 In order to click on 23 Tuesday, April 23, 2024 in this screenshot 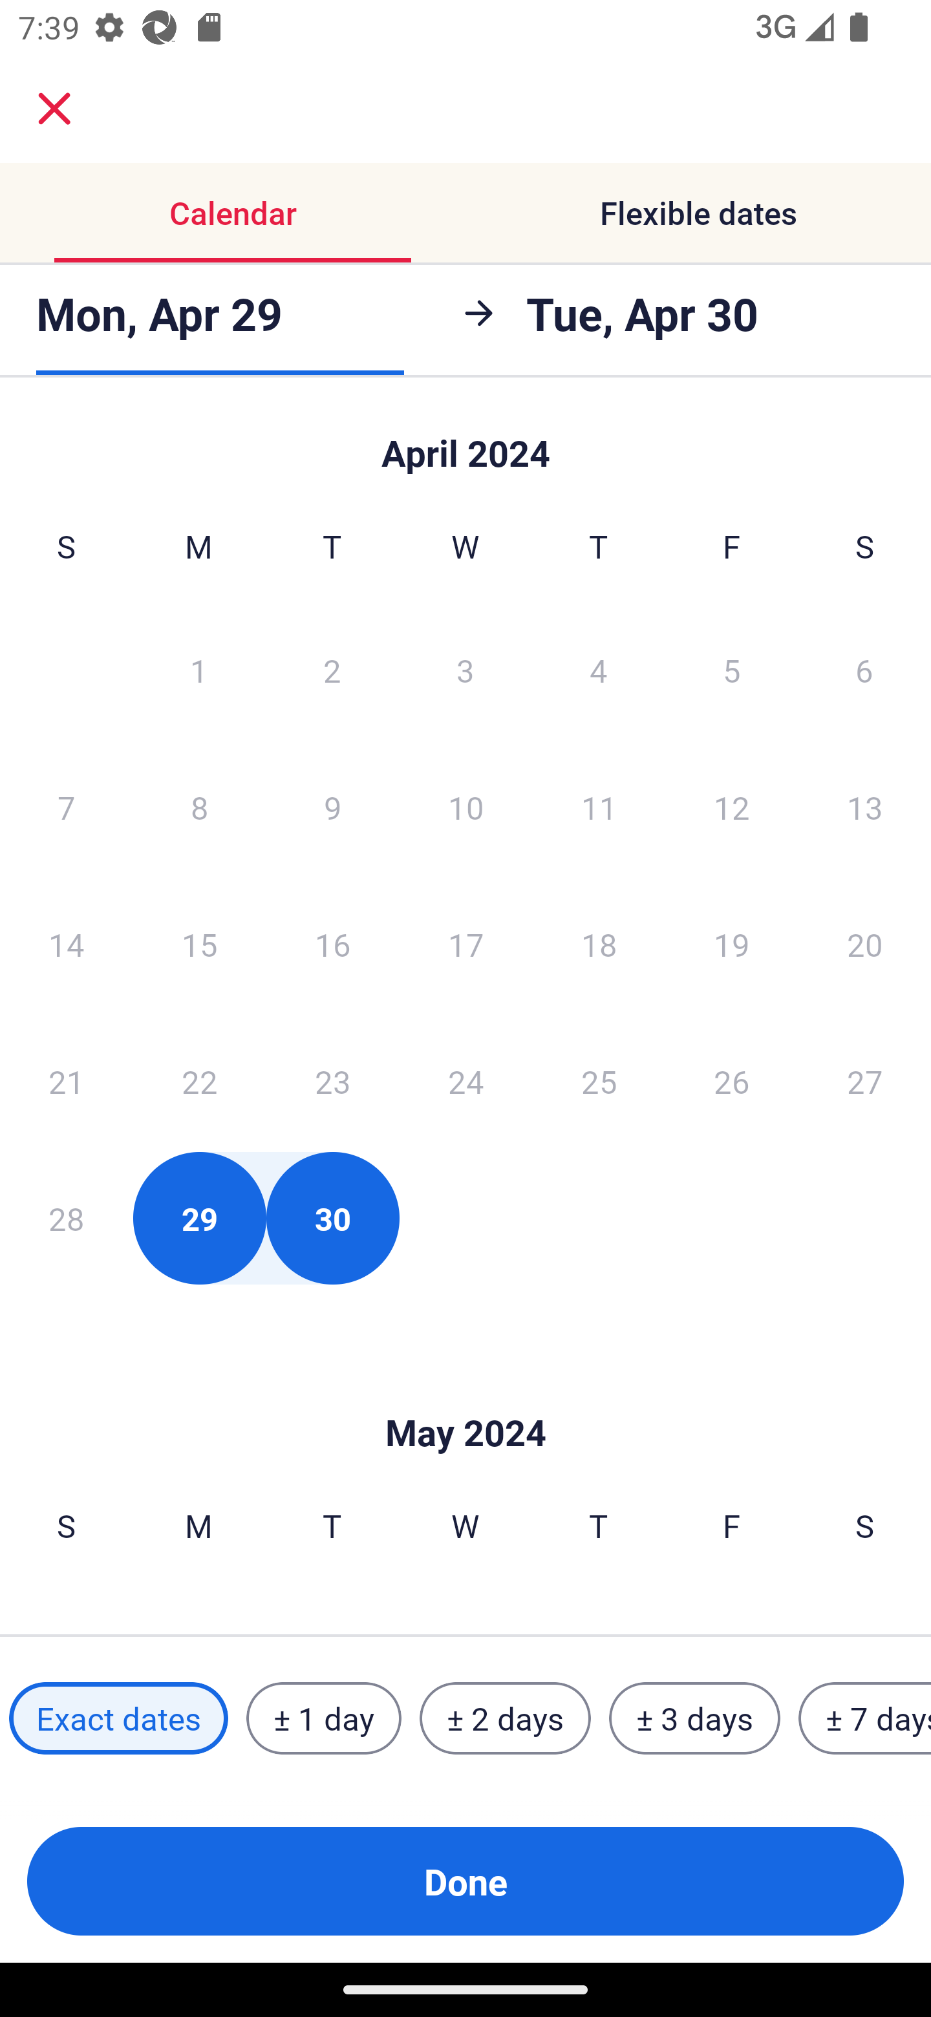, I will do `click(332, 1081)`.